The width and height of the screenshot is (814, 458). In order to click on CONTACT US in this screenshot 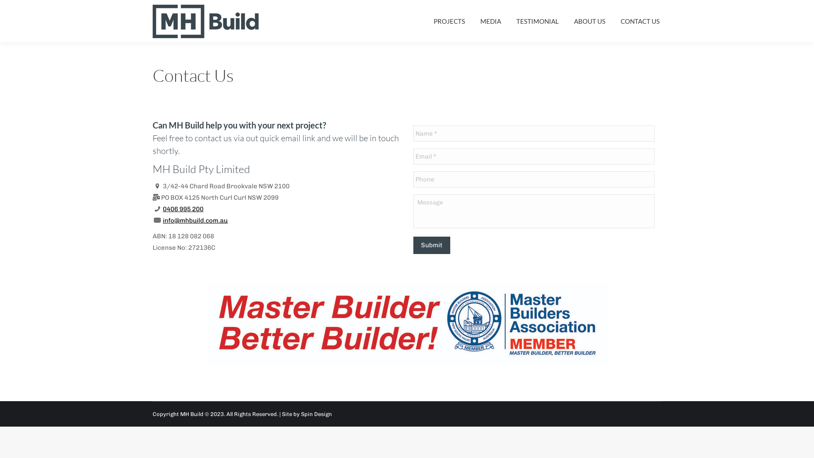, I will do `click(640, 21)`.